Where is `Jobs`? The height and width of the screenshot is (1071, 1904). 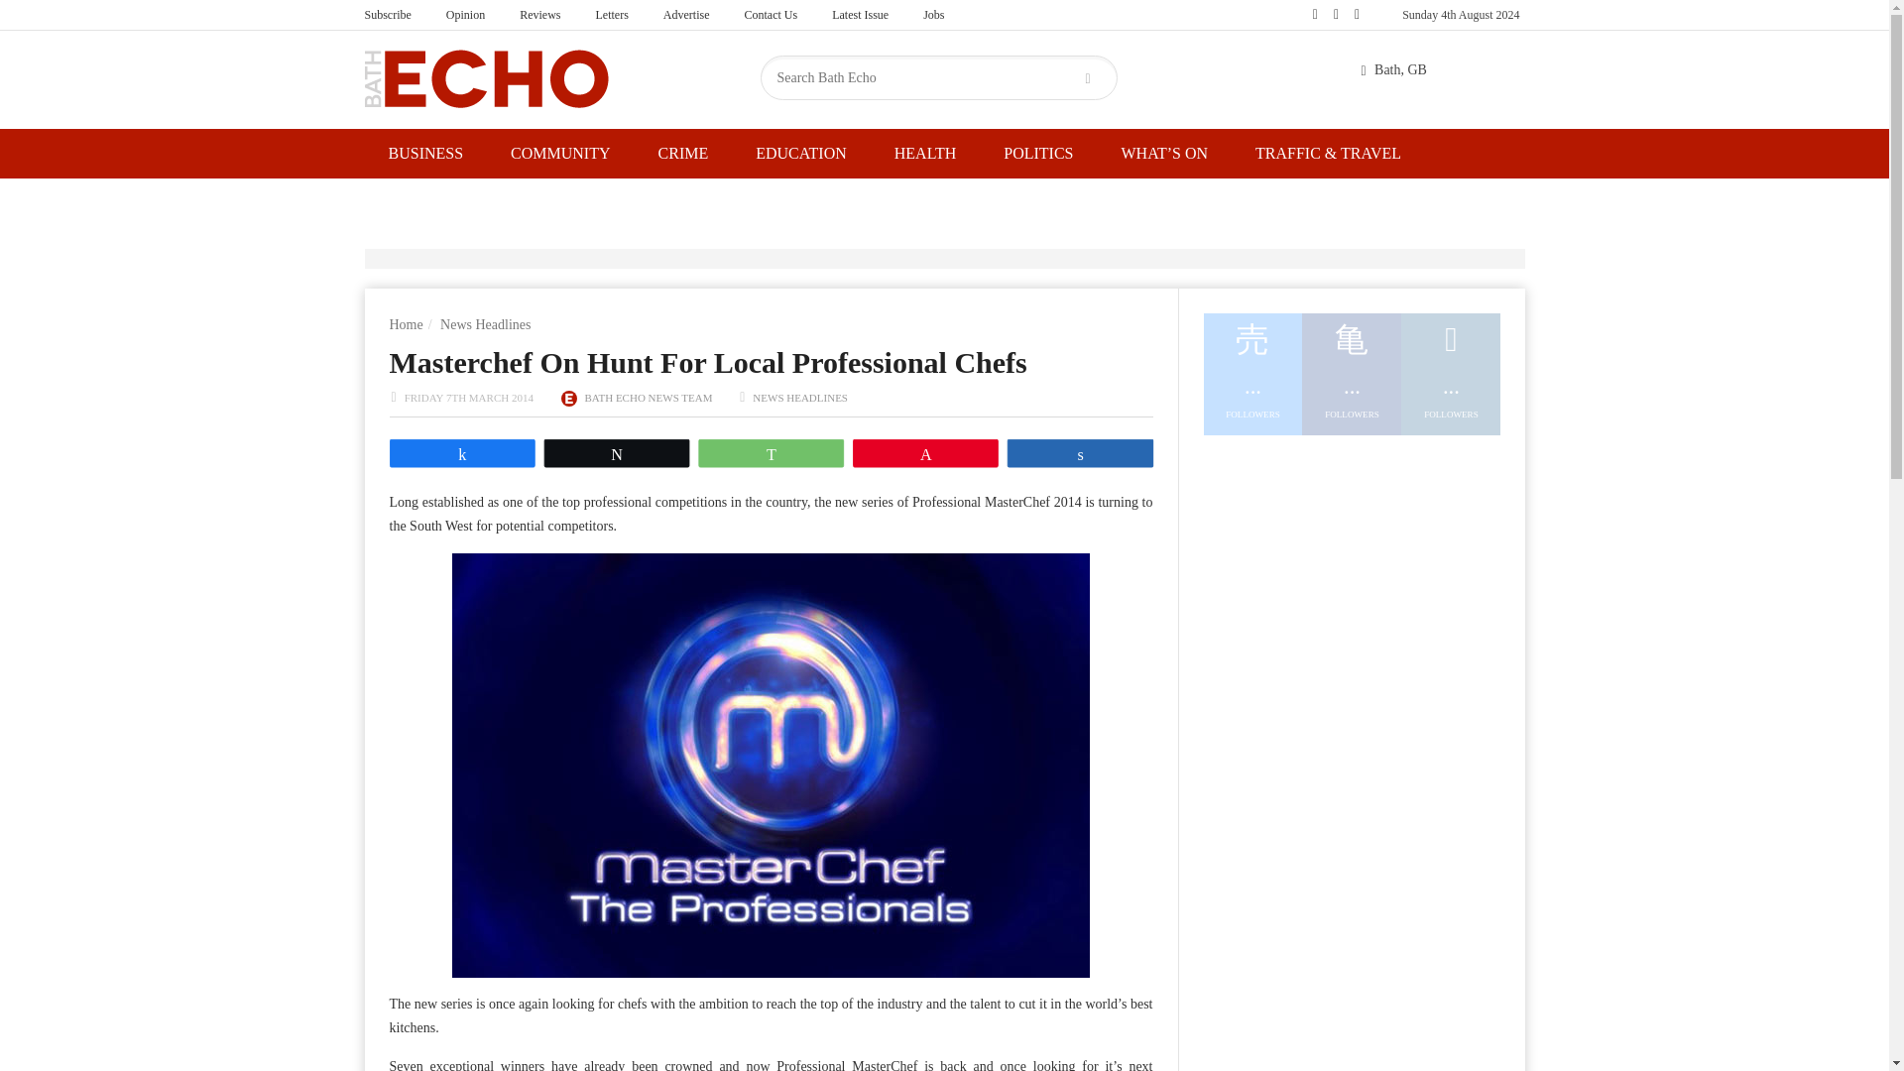
Jobs is located at coordinates (933, 15).